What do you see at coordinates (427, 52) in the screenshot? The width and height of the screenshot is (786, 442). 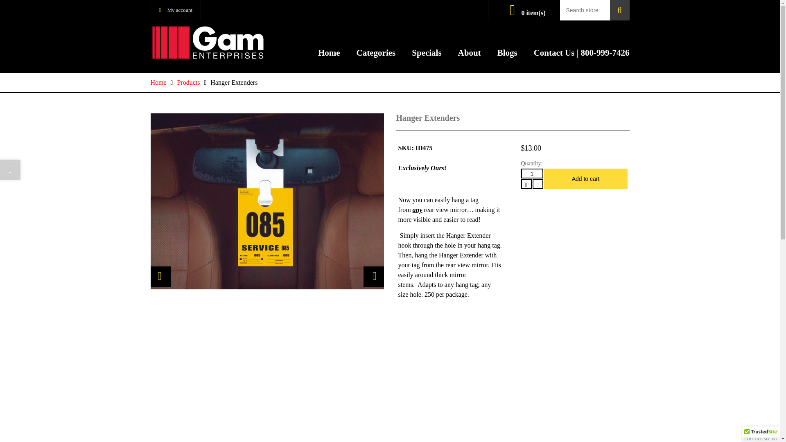 I see `Specials` at bounding box center [427, 52].